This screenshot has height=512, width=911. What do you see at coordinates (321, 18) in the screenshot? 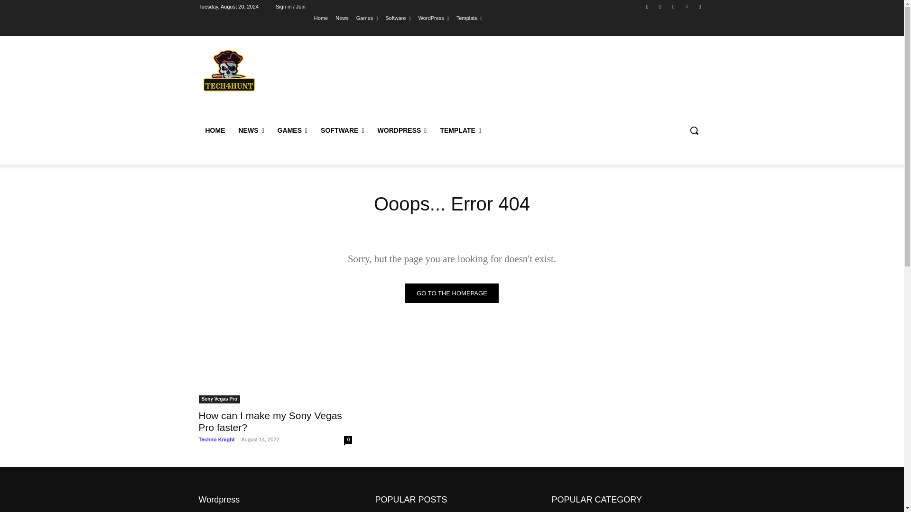
I see `Home` at bounding box center [321, 18].